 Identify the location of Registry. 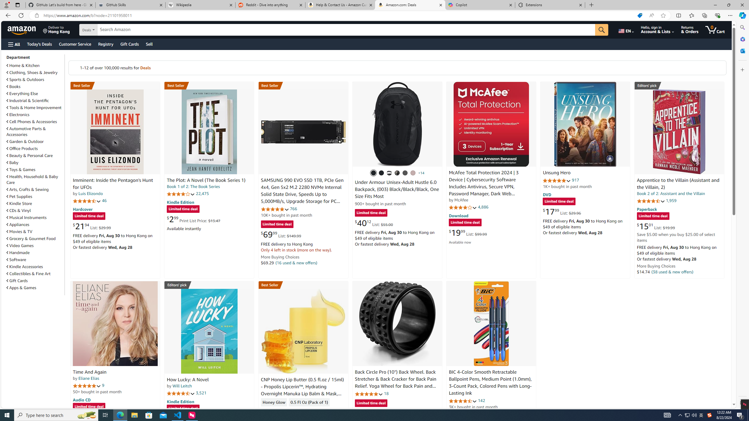
(105, 44).